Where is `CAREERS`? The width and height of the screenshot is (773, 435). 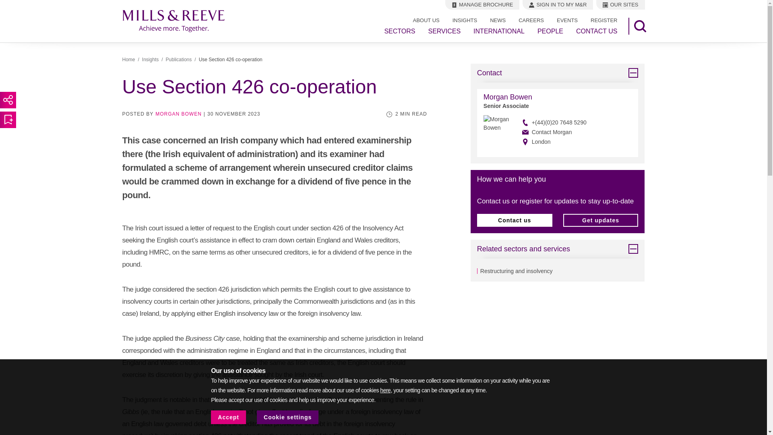 CAREERS is located at coordinates (531, 20).